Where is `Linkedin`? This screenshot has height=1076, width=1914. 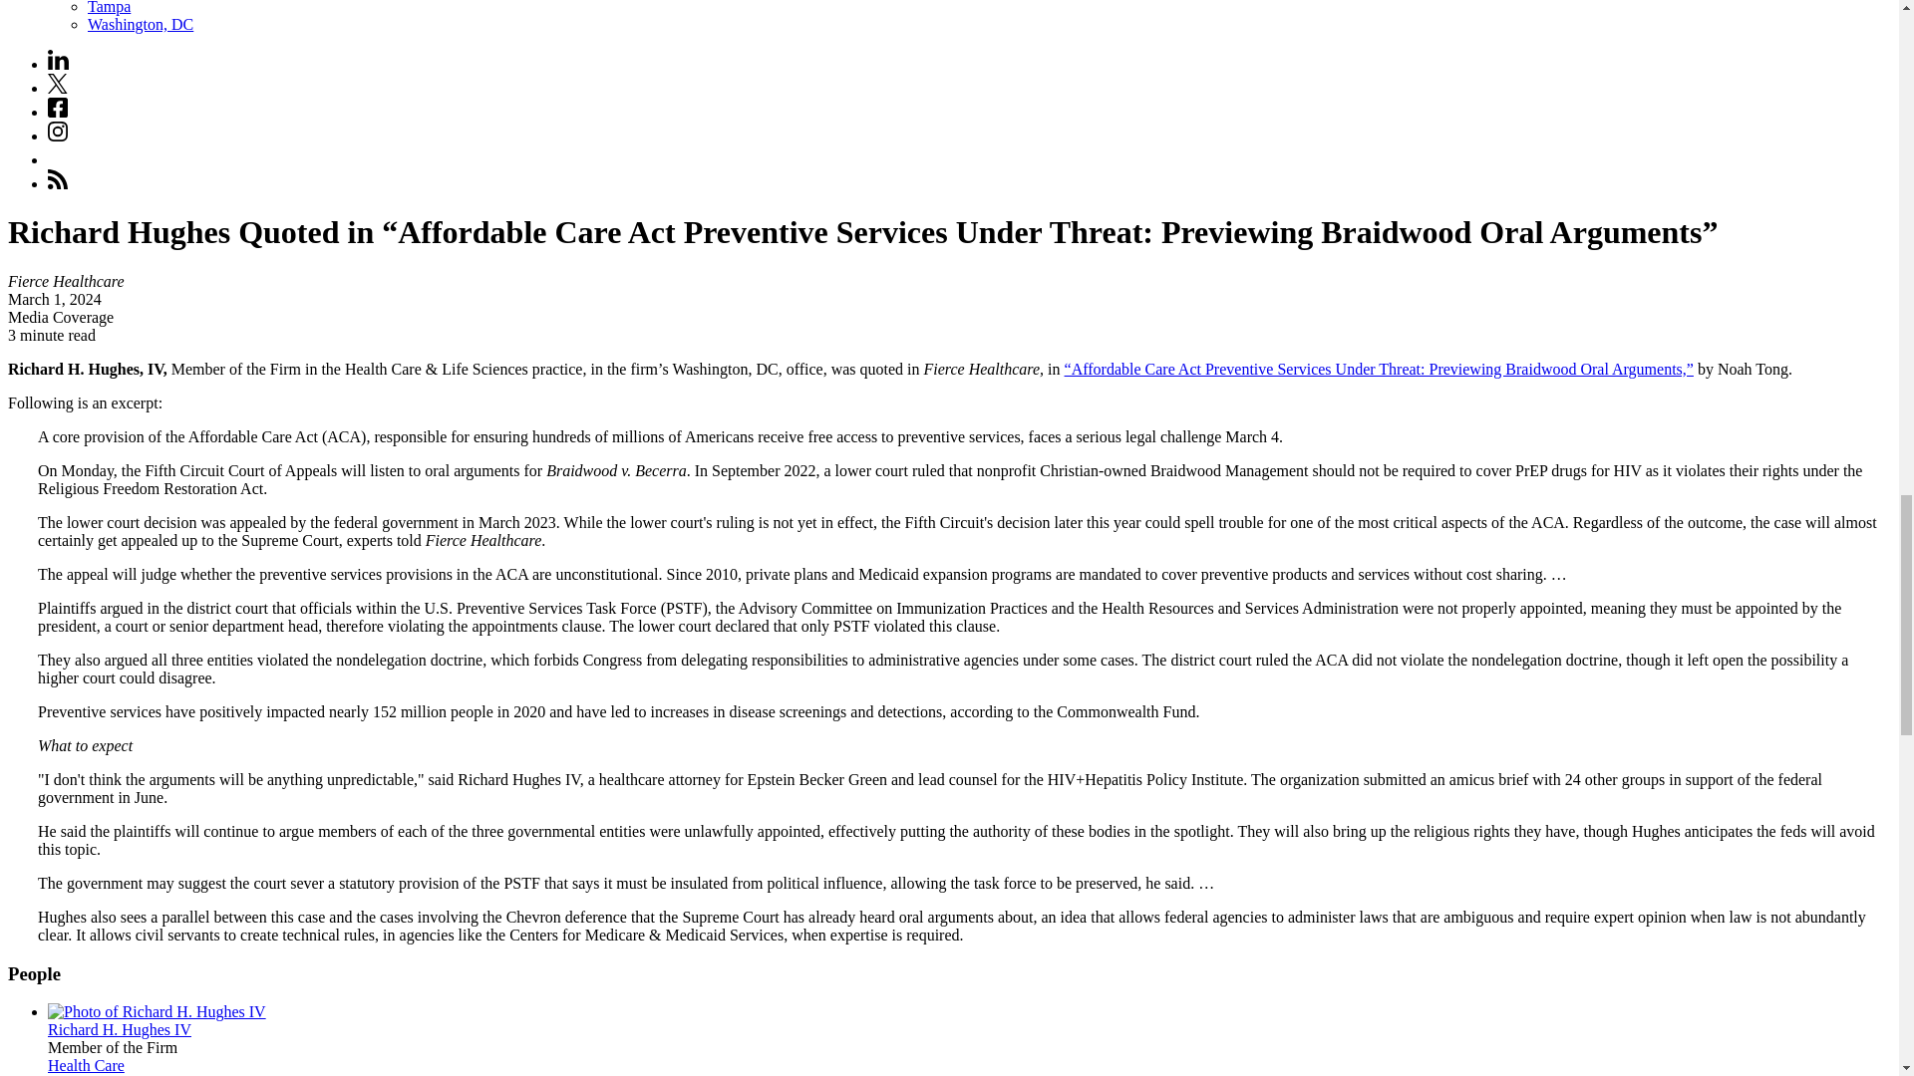
Linkedin is located at coordinates (58, 60).